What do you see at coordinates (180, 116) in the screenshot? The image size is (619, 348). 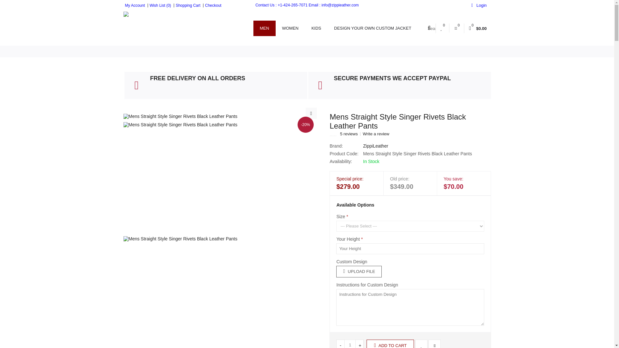 I see `Mens Straight Style Singer Rivets Black Leather Pants` at bounding box center [180, 116].